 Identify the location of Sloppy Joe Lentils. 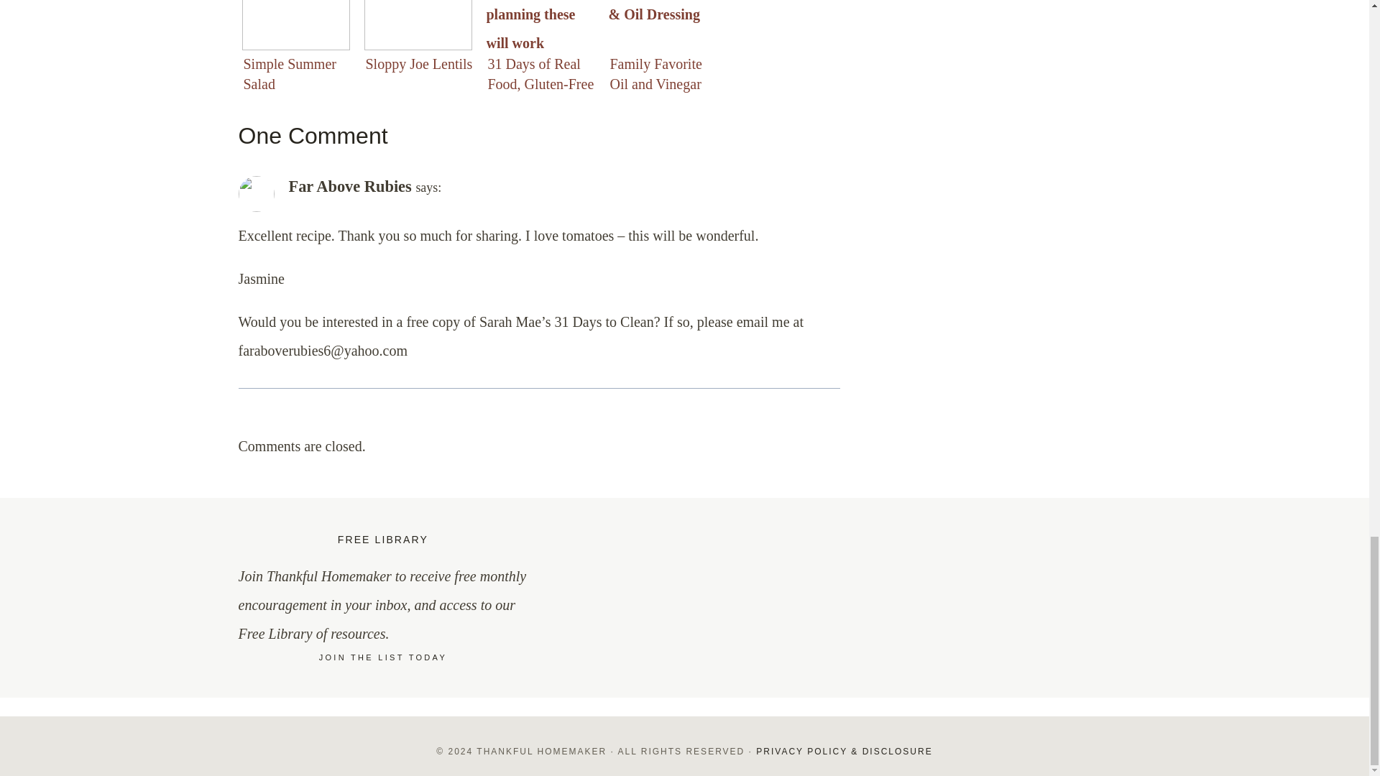
(418, 41).